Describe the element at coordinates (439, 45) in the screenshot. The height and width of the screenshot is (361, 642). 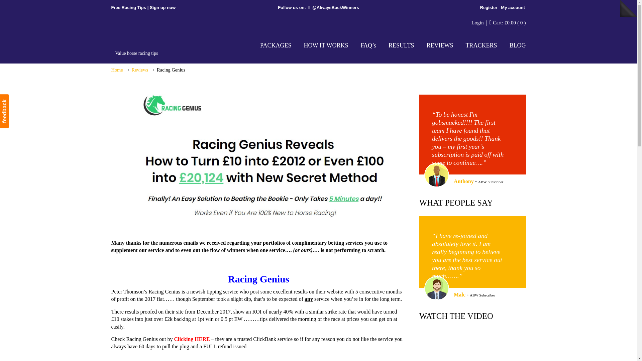
I see `REVIEWS` at that location.